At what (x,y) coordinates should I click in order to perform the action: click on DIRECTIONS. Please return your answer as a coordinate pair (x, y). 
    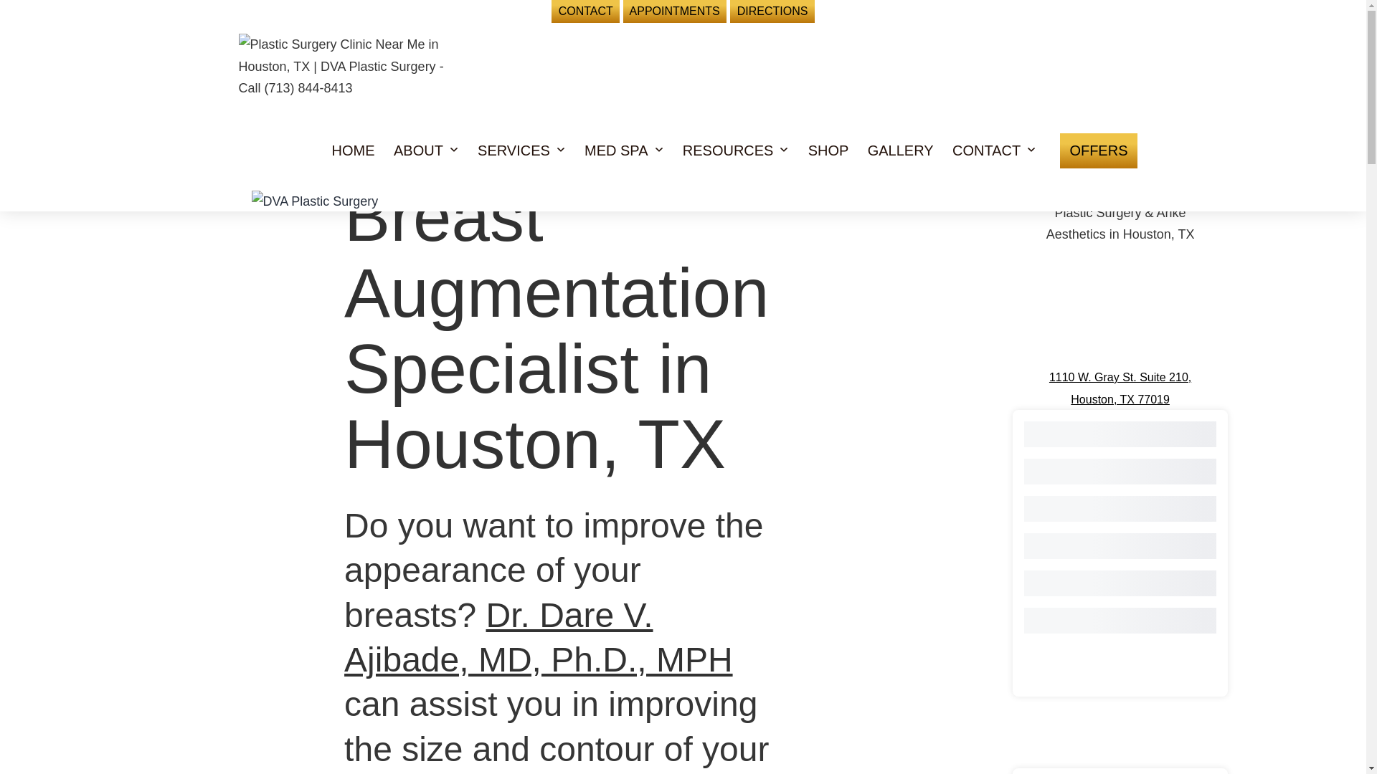
    Looking at the image, I should click on (772, 11).